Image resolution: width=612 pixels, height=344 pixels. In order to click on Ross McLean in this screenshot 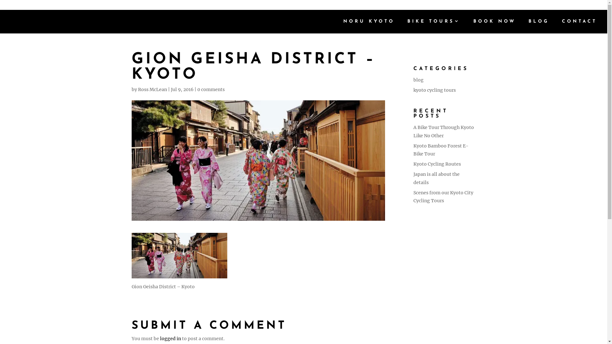, I will do `click(152, 90)`.